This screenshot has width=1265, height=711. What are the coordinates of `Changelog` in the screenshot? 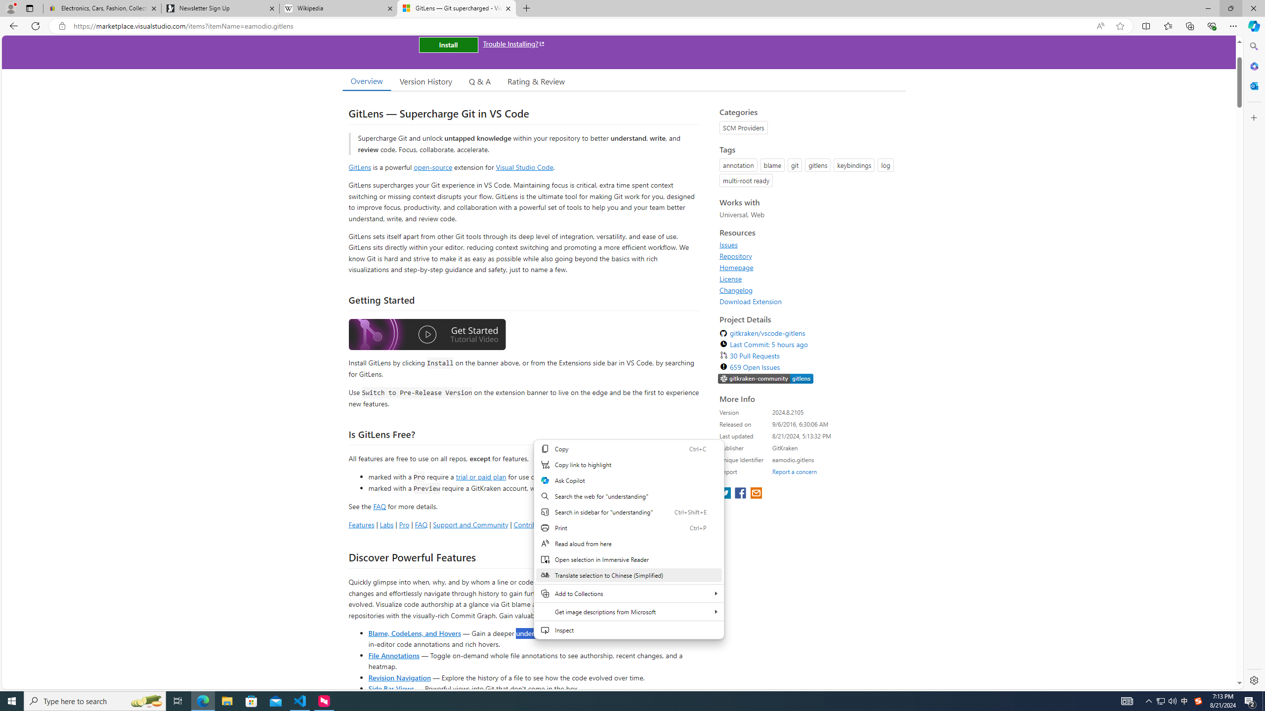 It's located at (736, 290).